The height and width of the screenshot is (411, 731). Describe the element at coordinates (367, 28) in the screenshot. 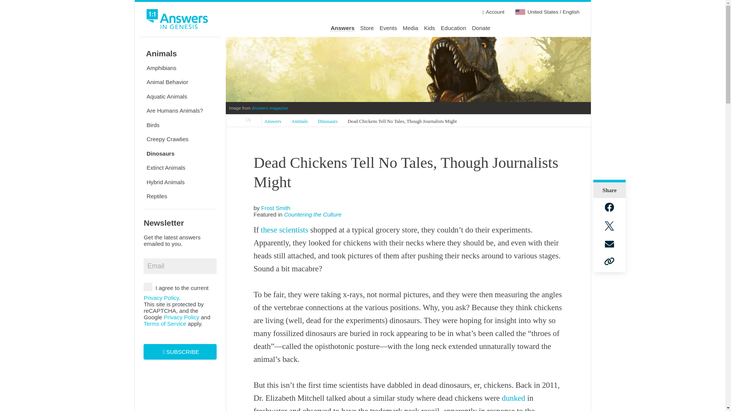

I see `Store` at that location.